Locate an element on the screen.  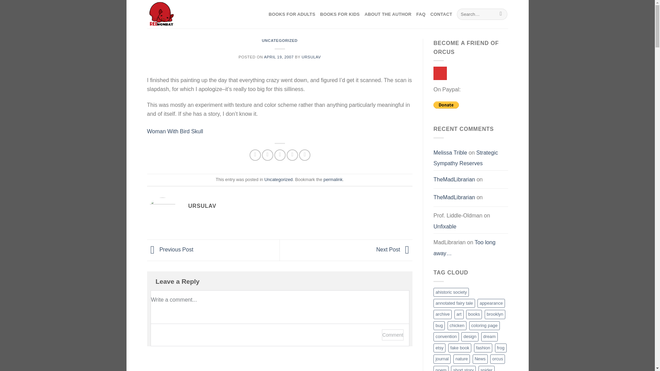
Previous Post is located at coordinates (170, 250).